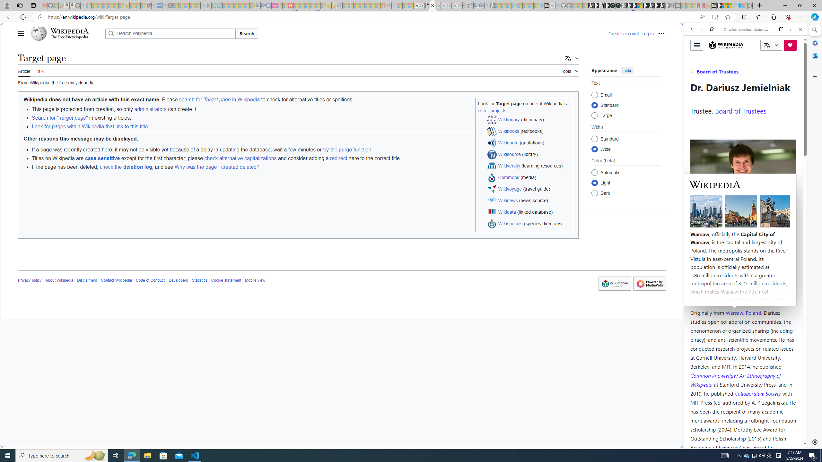  Describe the element at coordinates (529, 166) in the screenshot. I see `Wikiversity (learning resources)` at that location.